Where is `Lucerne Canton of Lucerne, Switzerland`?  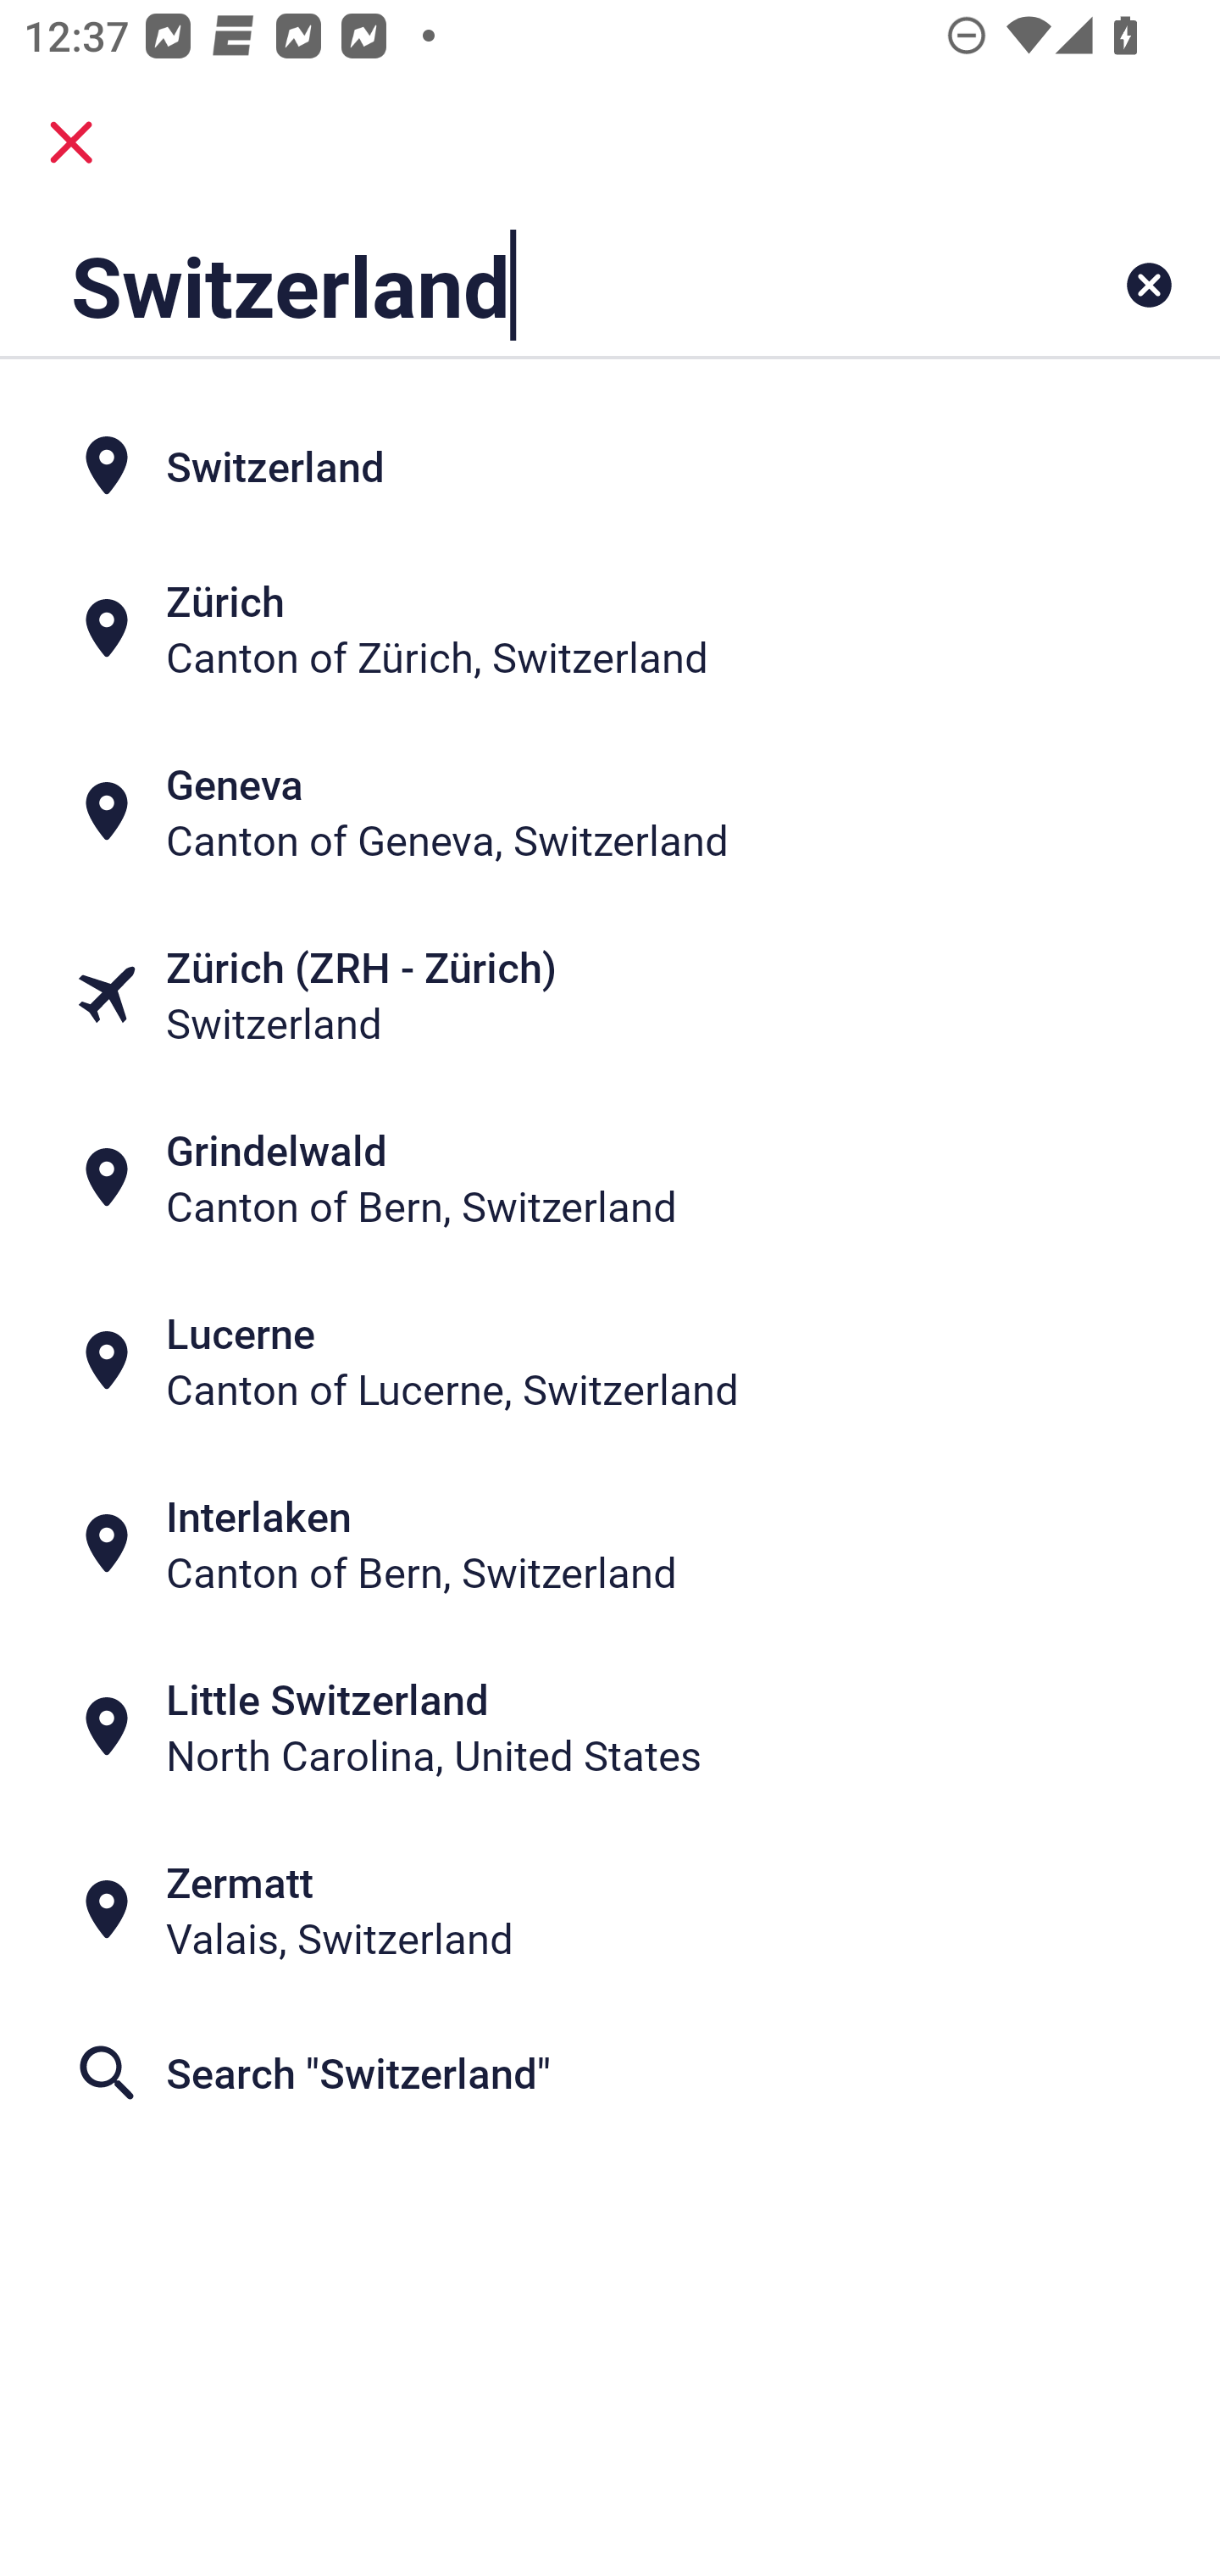
Lucerne Canton of Lucerne, Switzerland is located at coordinates (610, 1361).